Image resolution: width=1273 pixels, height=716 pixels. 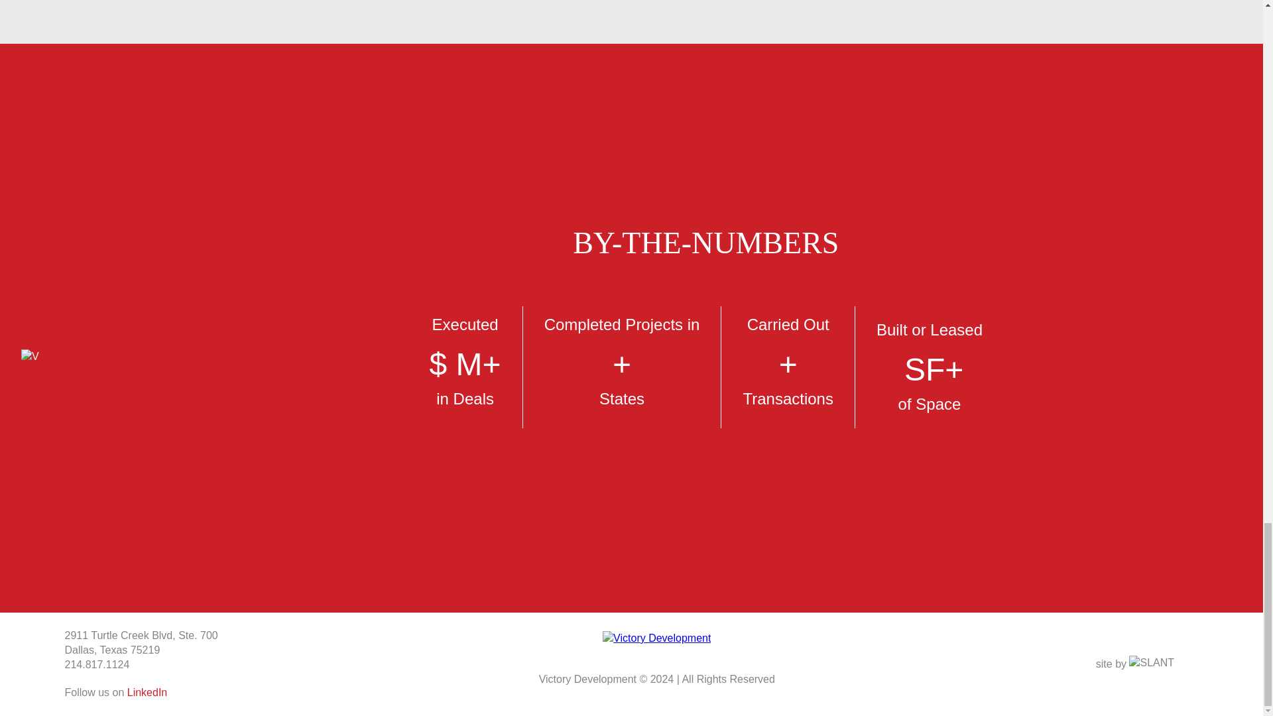 I want to click on site by , so click(x=1147, y=664).